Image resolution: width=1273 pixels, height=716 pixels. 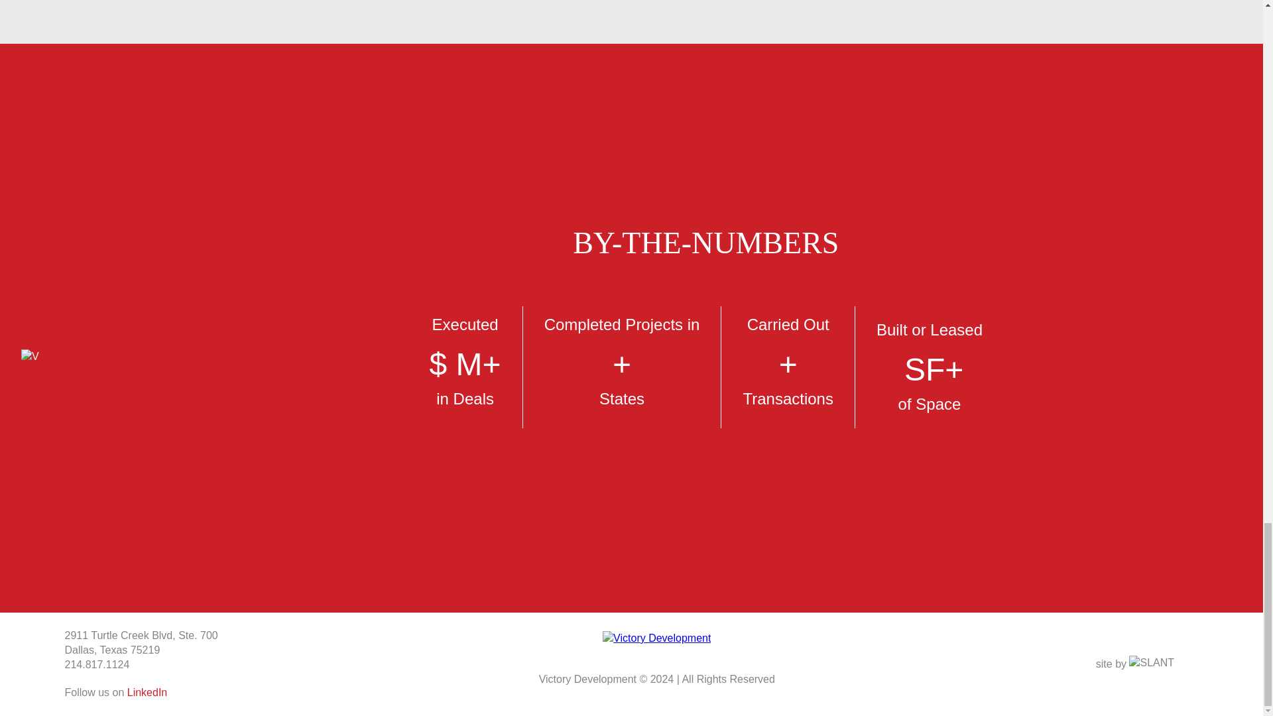 I want to click on site by , so click(x=1147, y=664).